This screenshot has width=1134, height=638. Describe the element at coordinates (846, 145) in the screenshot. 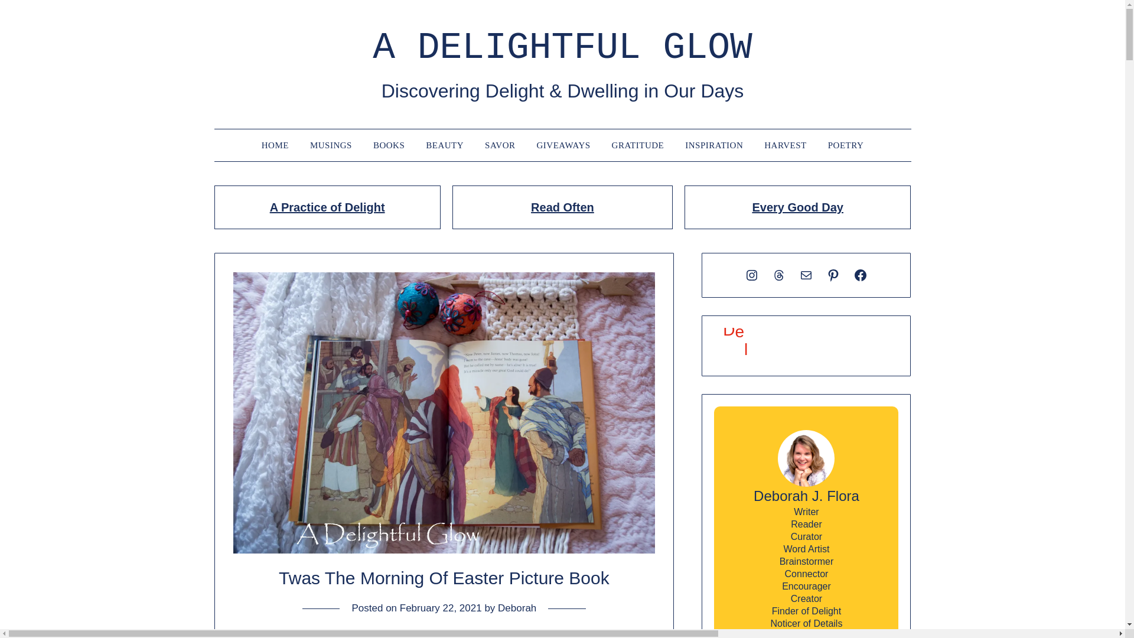

I see `POETRY` at that location.